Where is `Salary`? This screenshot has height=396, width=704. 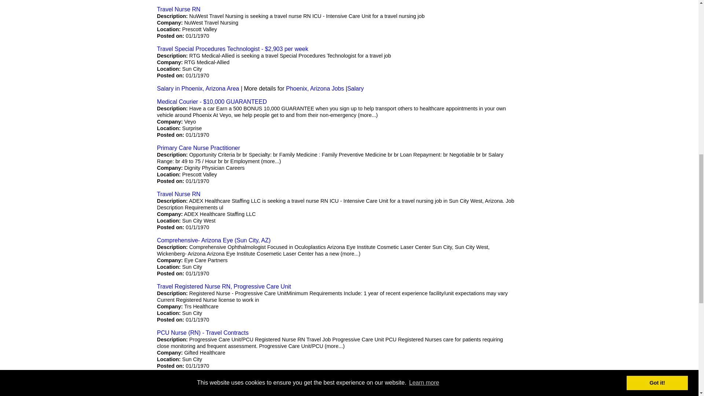
Salary is located at coordinates (355, 88).